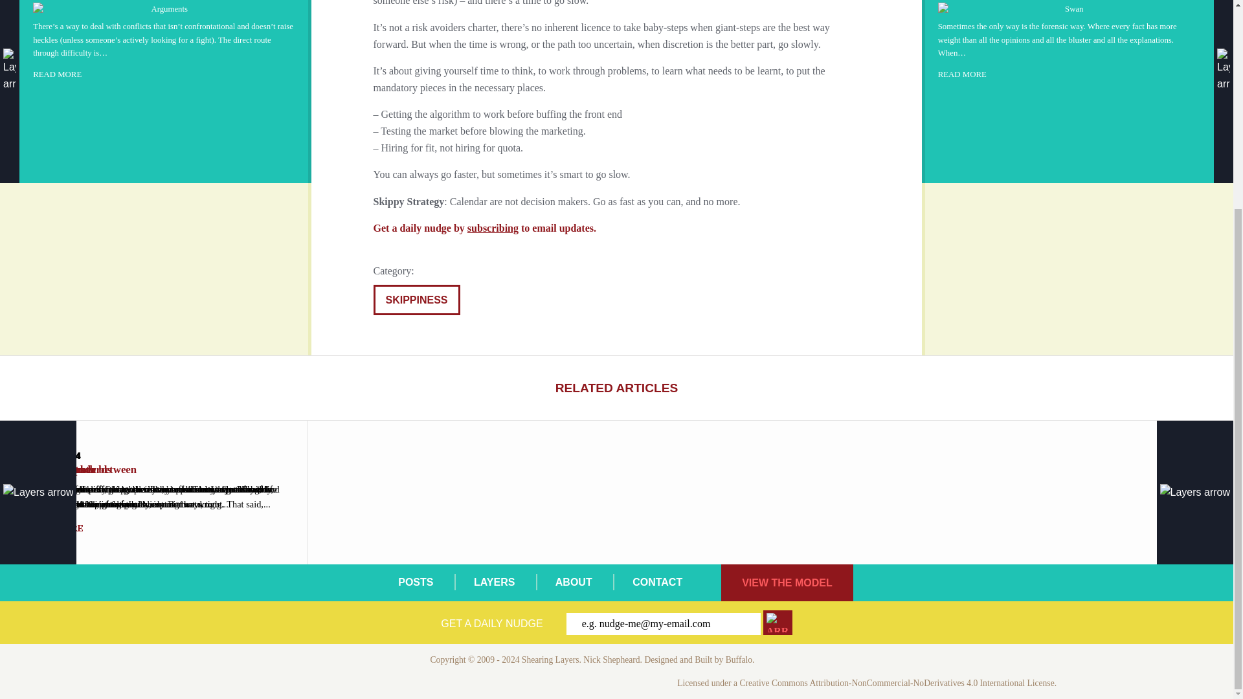 This screenshot has height=699, width=1243. I want to click on VIEW THE MODEL, so click(787, 582).